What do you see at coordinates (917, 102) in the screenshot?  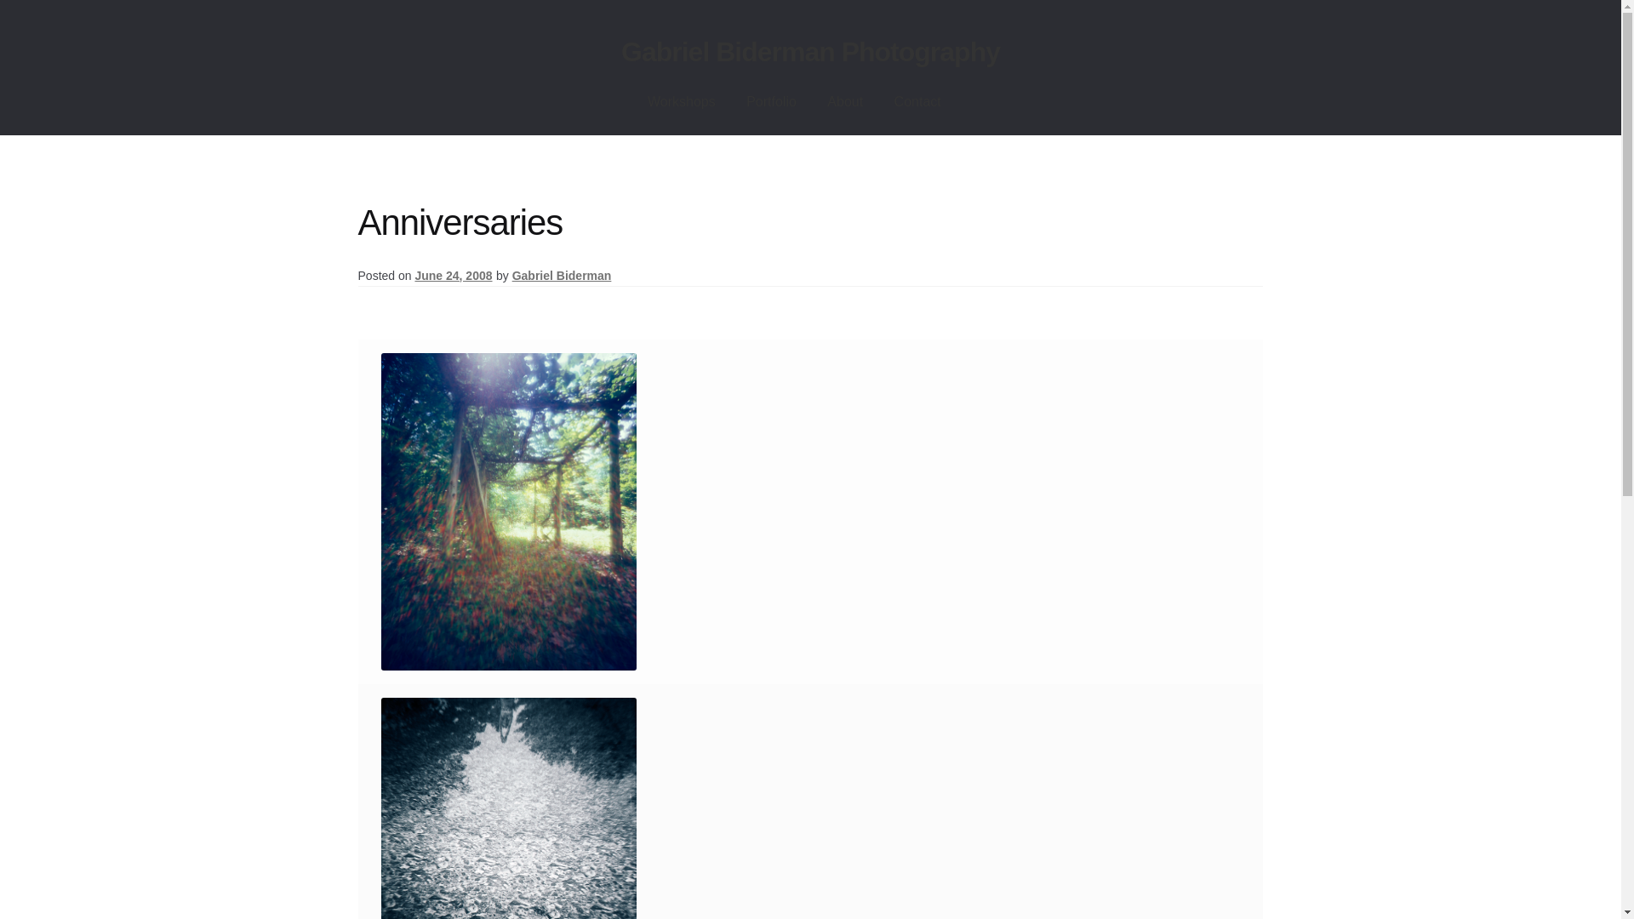 I see `Contact` at bounding box center [917, 102].